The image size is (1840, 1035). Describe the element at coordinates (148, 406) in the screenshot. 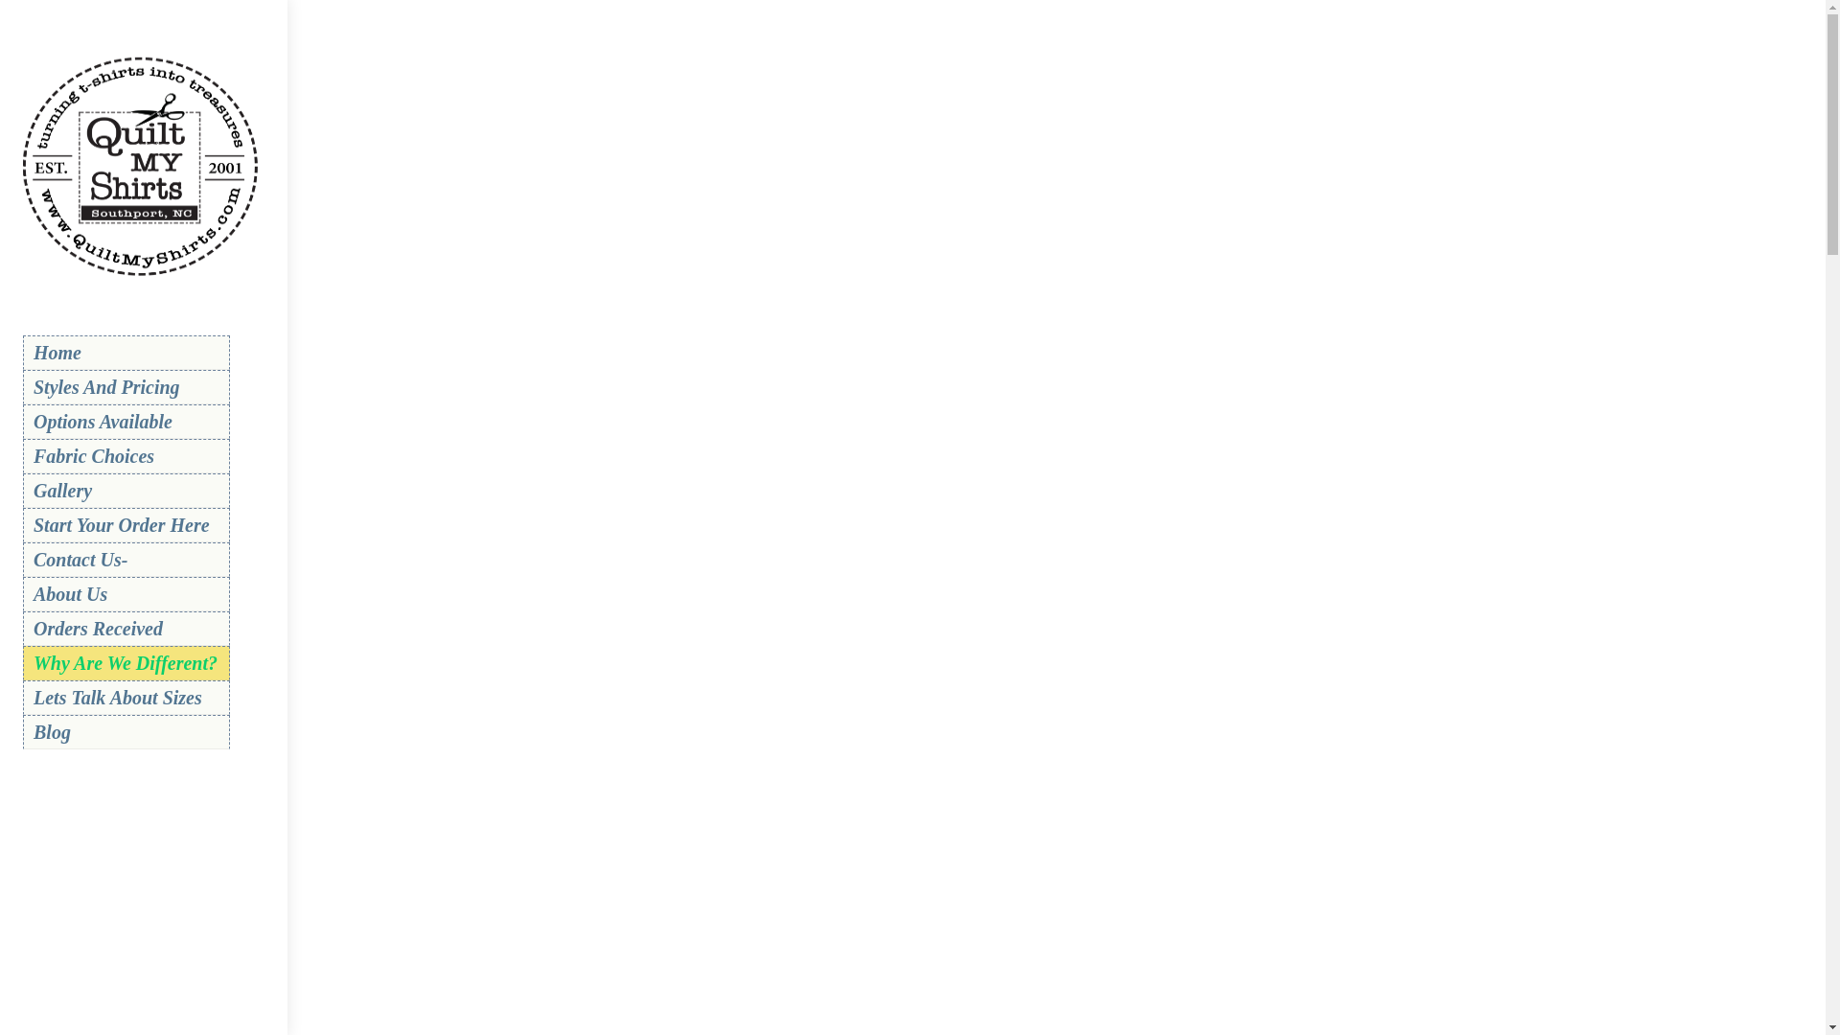

I see `FB PIXEL` at that location.